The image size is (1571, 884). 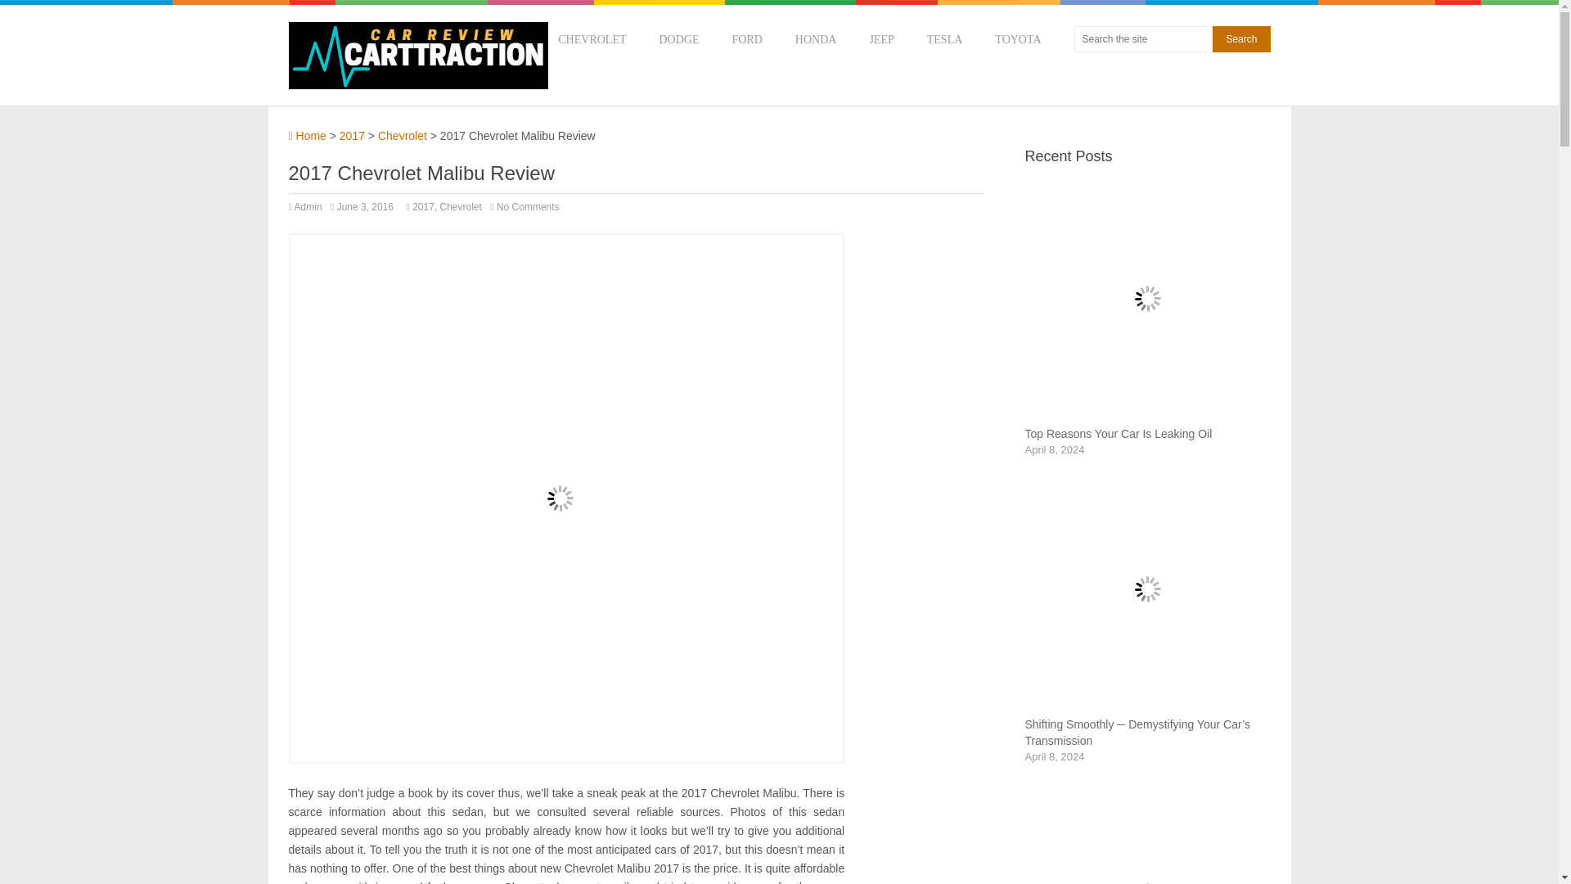 I want to click on DODGE, so click(x=679, y=39).